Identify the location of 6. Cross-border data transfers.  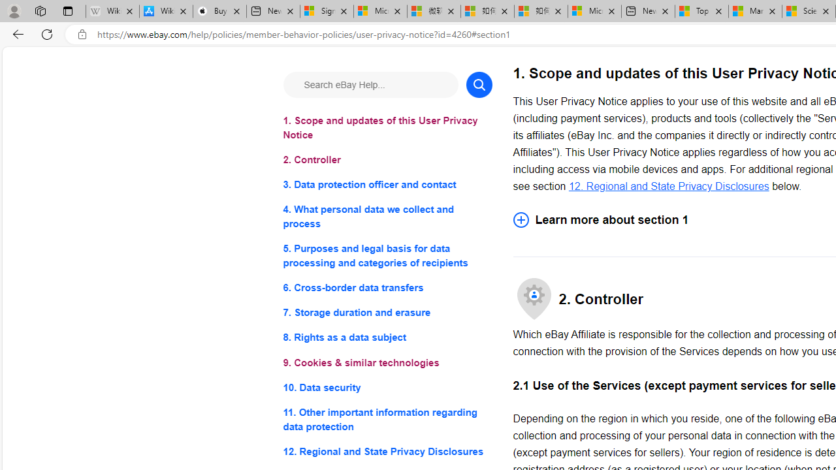
(387, 287).